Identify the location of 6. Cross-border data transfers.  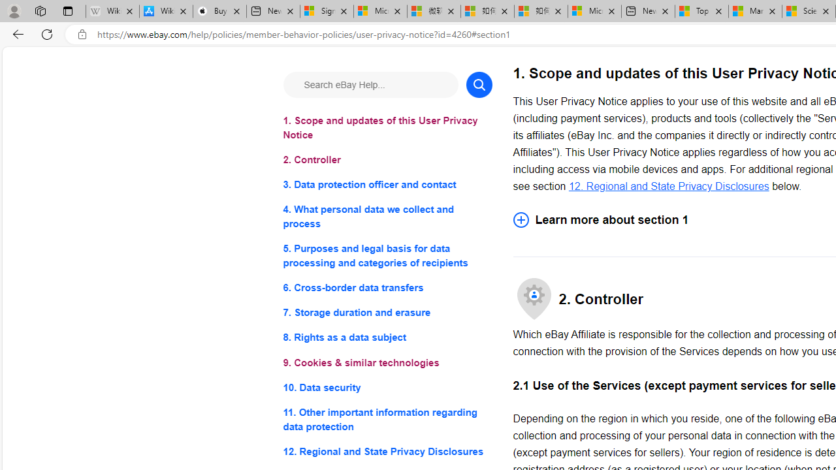
(387, 287).